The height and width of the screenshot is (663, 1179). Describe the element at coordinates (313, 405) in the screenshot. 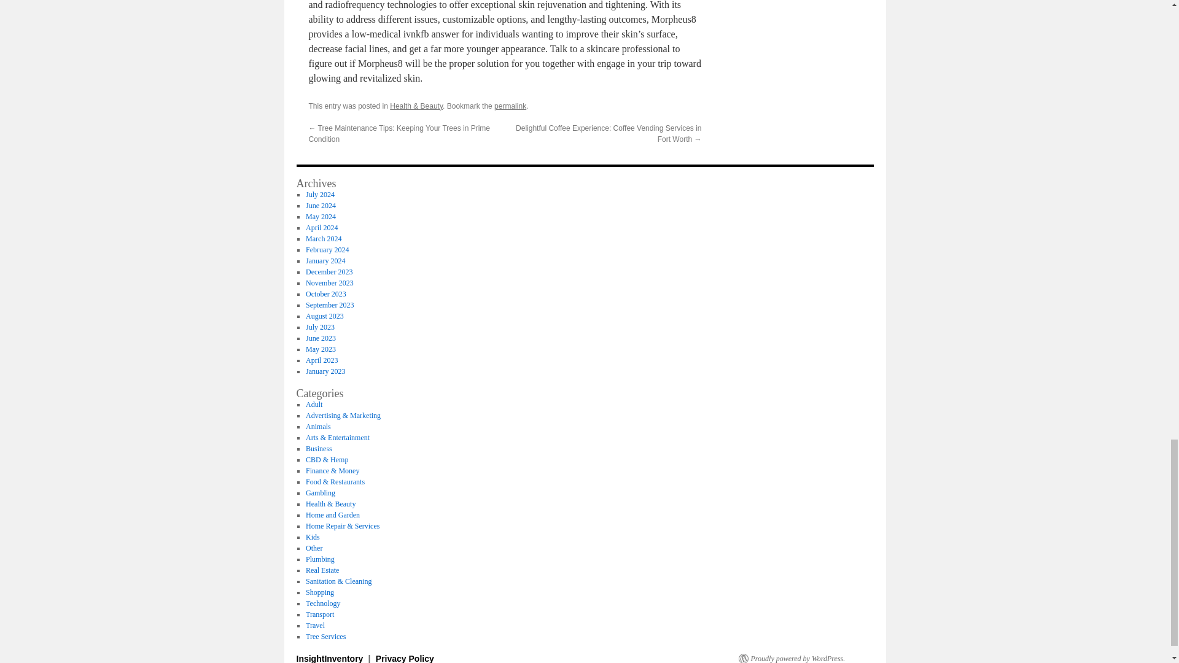

I see `Adult` at that location.